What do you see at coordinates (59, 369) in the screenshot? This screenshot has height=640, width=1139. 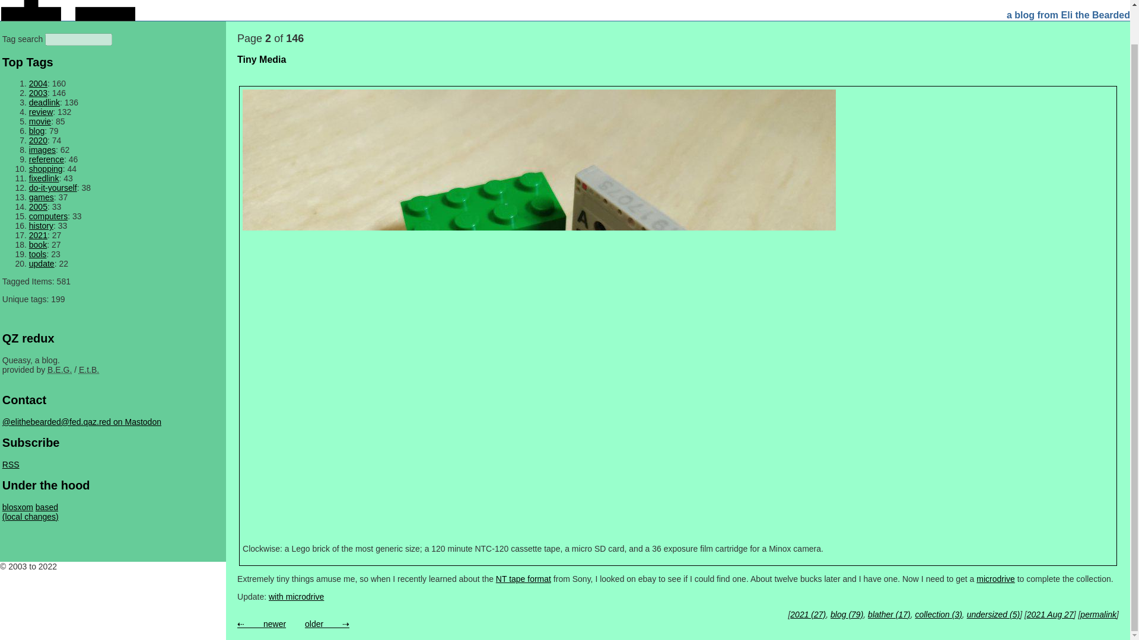 I see `Benjamin Elijah Griffin` at bounding box center [59, 369].